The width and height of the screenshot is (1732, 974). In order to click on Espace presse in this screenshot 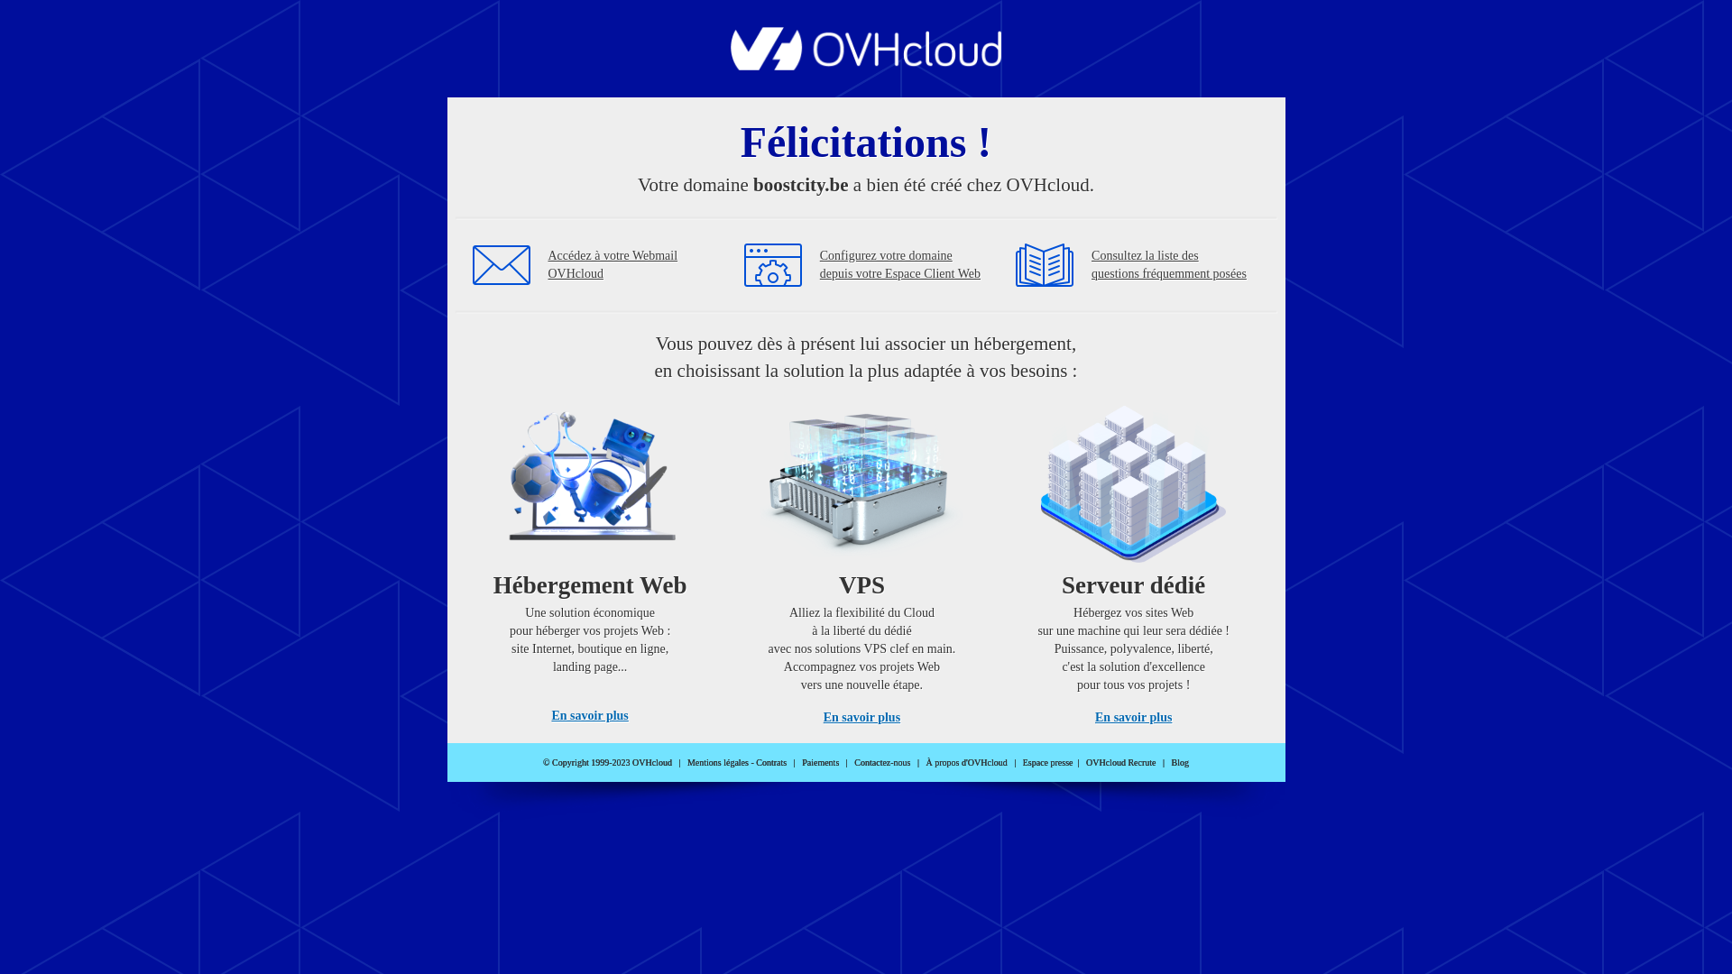, I will do `click(1048, 763)`.